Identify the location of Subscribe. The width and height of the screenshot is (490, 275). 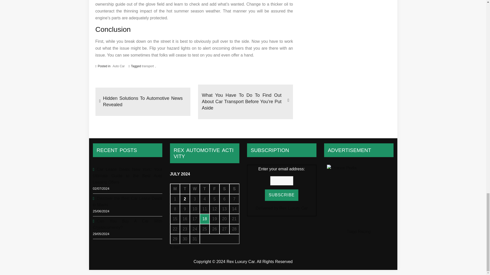
(282, 195).